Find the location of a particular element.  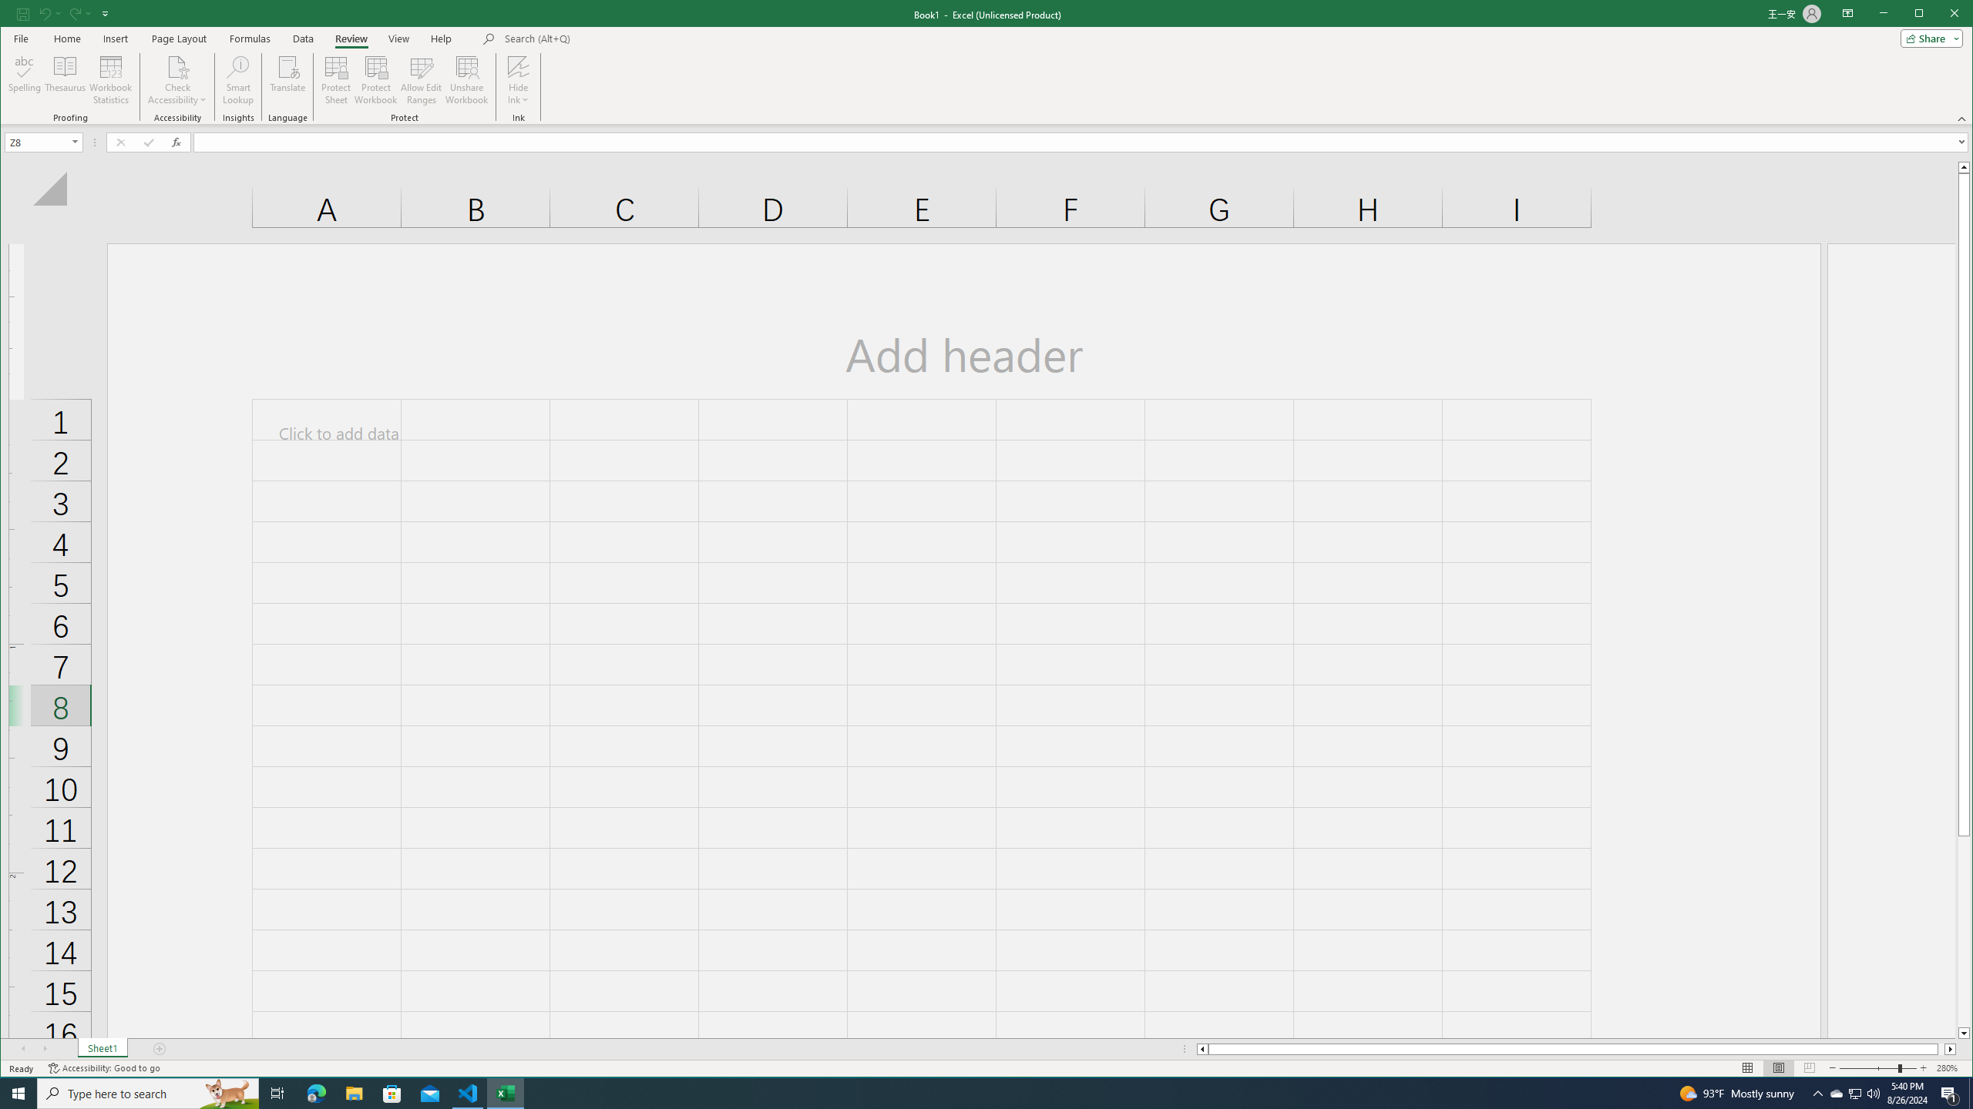

Close is located at coordinates (1958, 15).